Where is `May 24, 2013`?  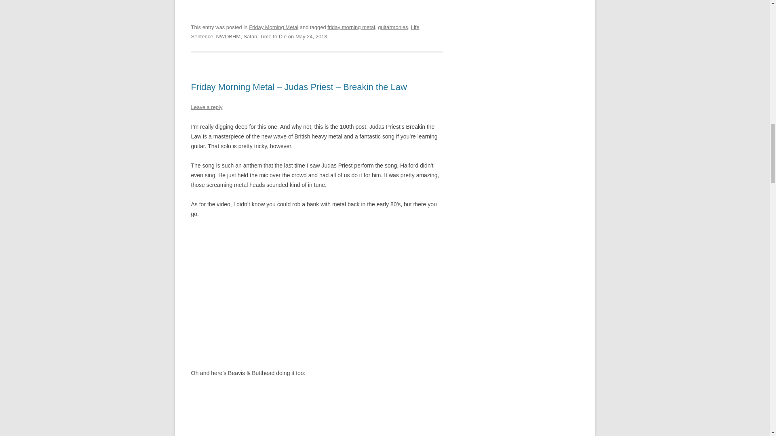
May 24, 2013 is located at coordinates (311, 36).